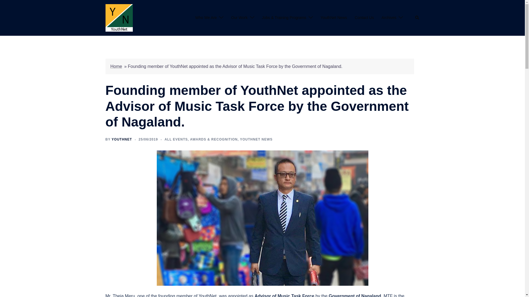 Image resolution: width=529 pixels, height=297 pixels. What do you see at coordinates (119, 18) in the screenshot?
I see `YouthNet` at bounding box center [119, 18].